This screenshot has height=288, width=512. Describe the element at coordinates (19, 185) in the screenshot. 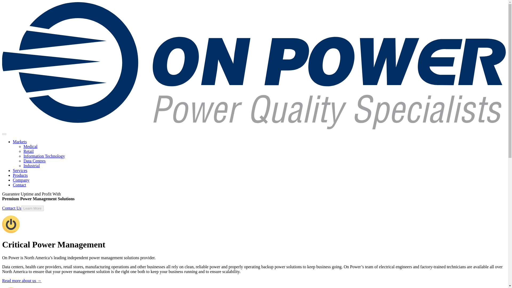

I see `Contact` at that location.